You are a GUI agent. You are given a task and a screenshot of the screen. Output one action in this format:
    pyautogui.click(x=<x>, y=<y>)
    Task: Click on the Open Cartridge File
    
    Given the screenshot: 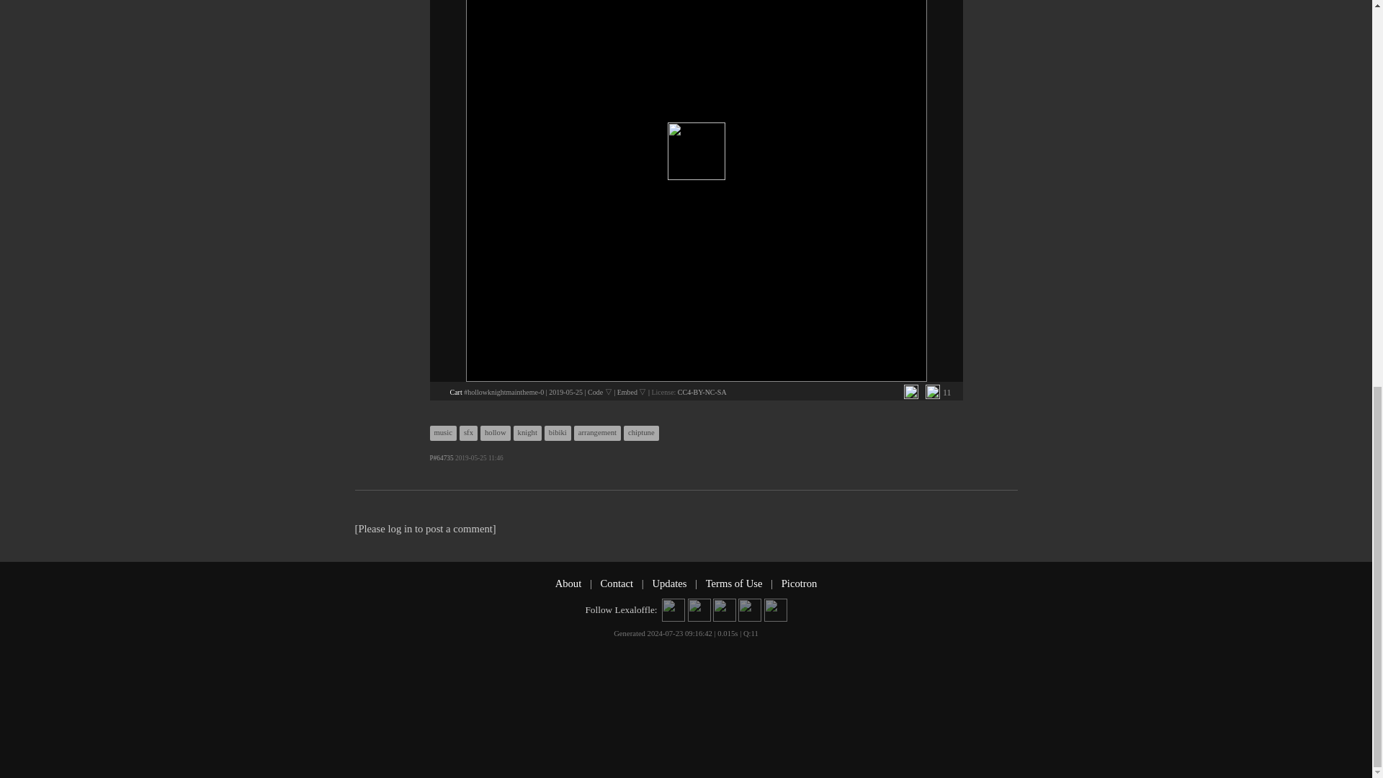 What is the action you would take?
    pyautogui.click(x=455, y=392)
    